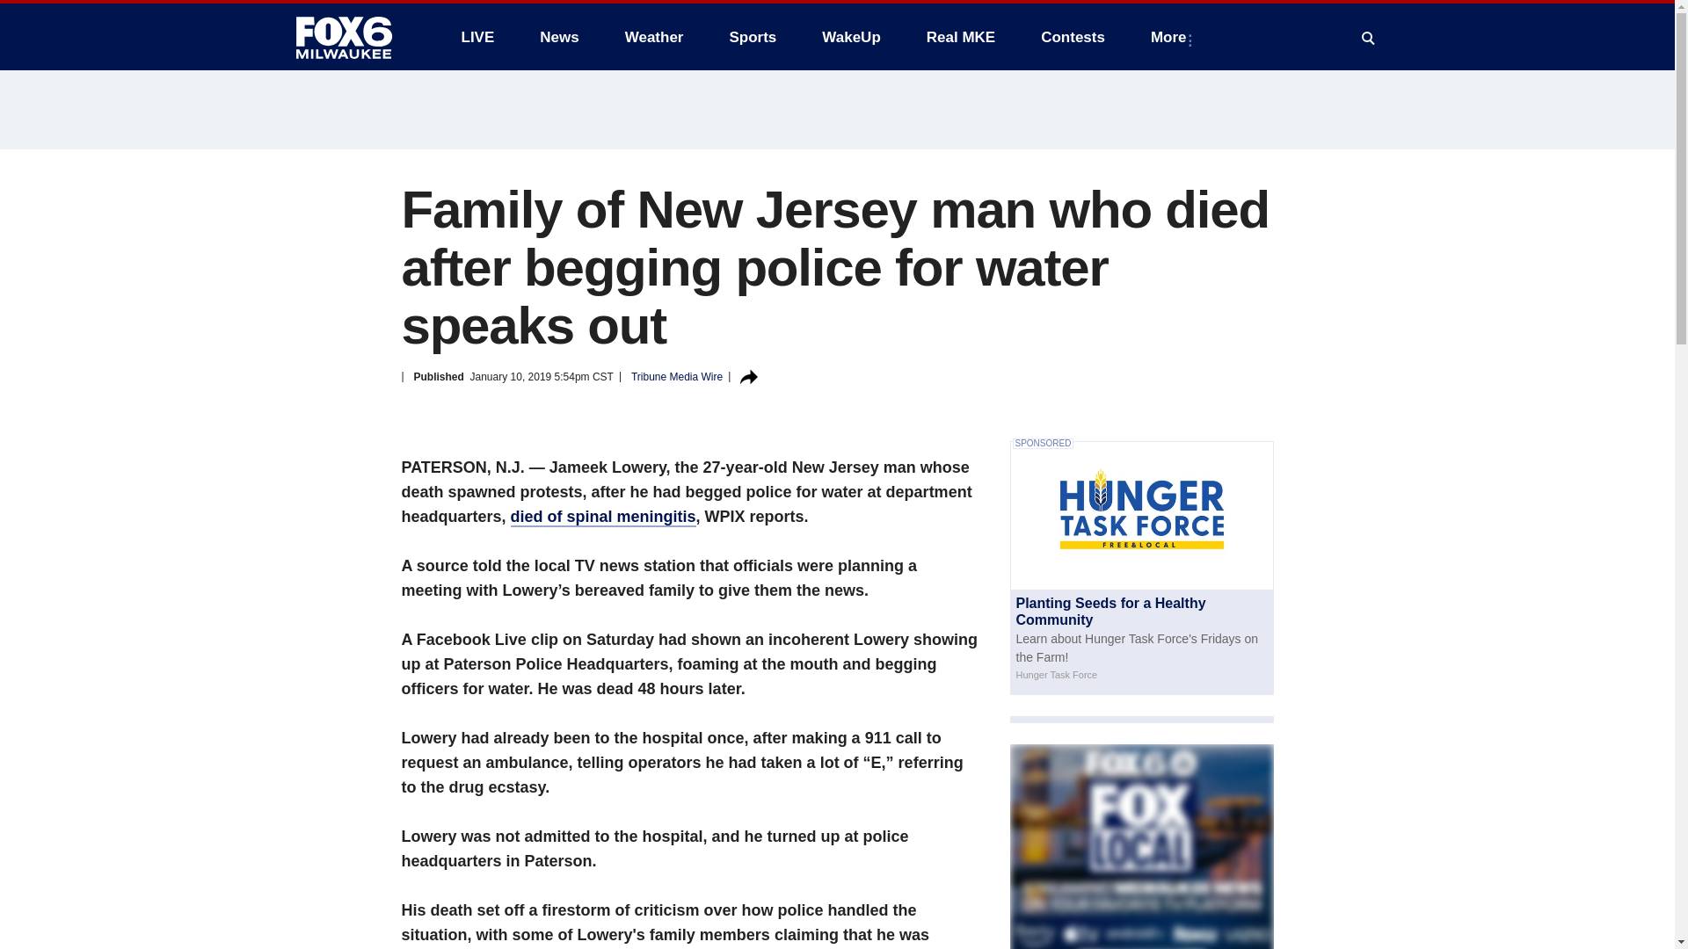 The width and height of the screenshot is (1688, 949). I want to click on Contests, so click(1073, 37).